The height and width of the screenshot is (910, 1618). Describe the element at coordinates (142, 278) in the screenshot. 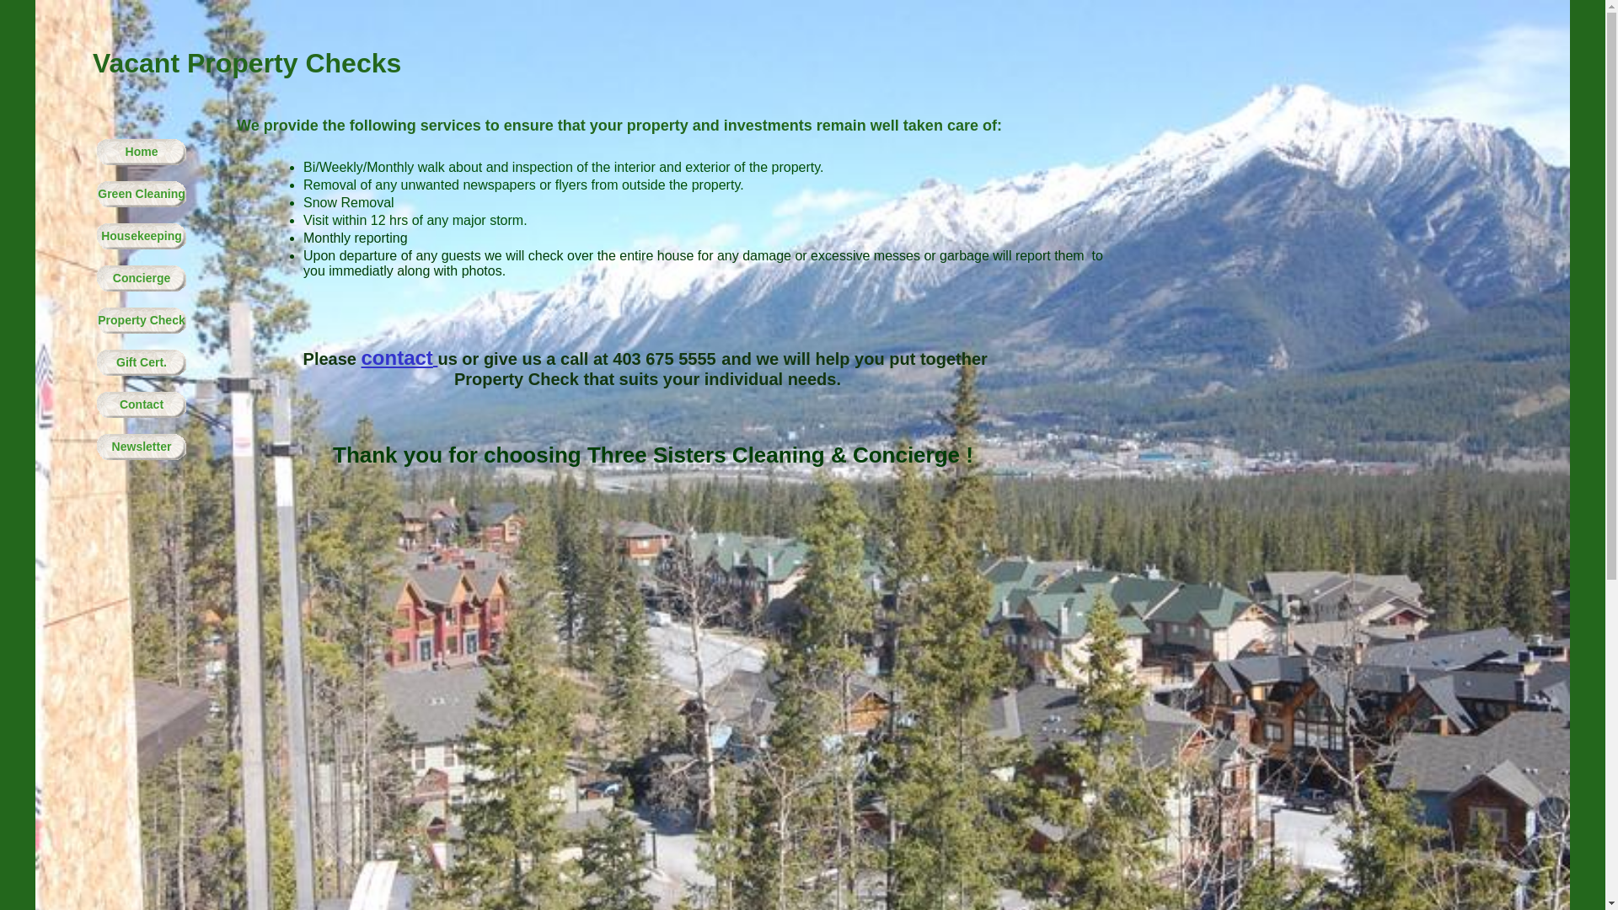

I see `Concierge` at that location.